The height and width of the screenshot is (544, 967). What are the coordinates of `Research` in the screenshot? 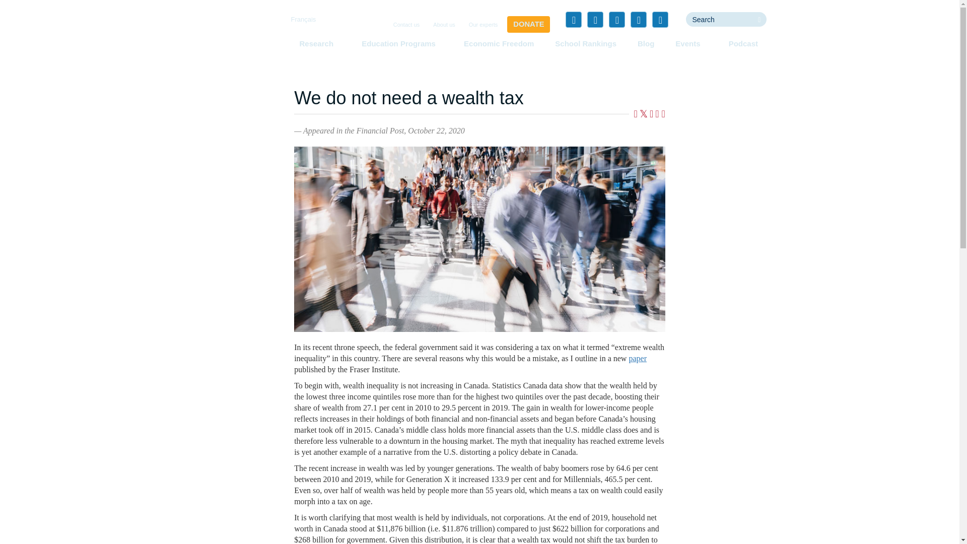 It's located at (319, 43).